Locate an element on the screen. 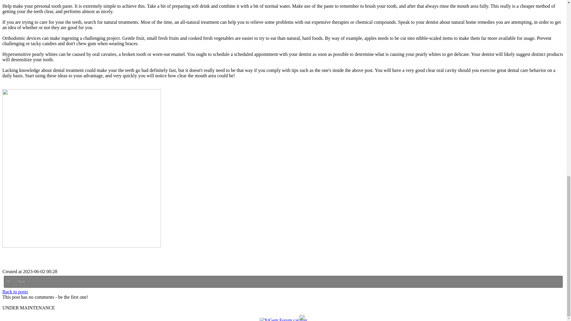  Back to posts is located at coordinates (15, 292).